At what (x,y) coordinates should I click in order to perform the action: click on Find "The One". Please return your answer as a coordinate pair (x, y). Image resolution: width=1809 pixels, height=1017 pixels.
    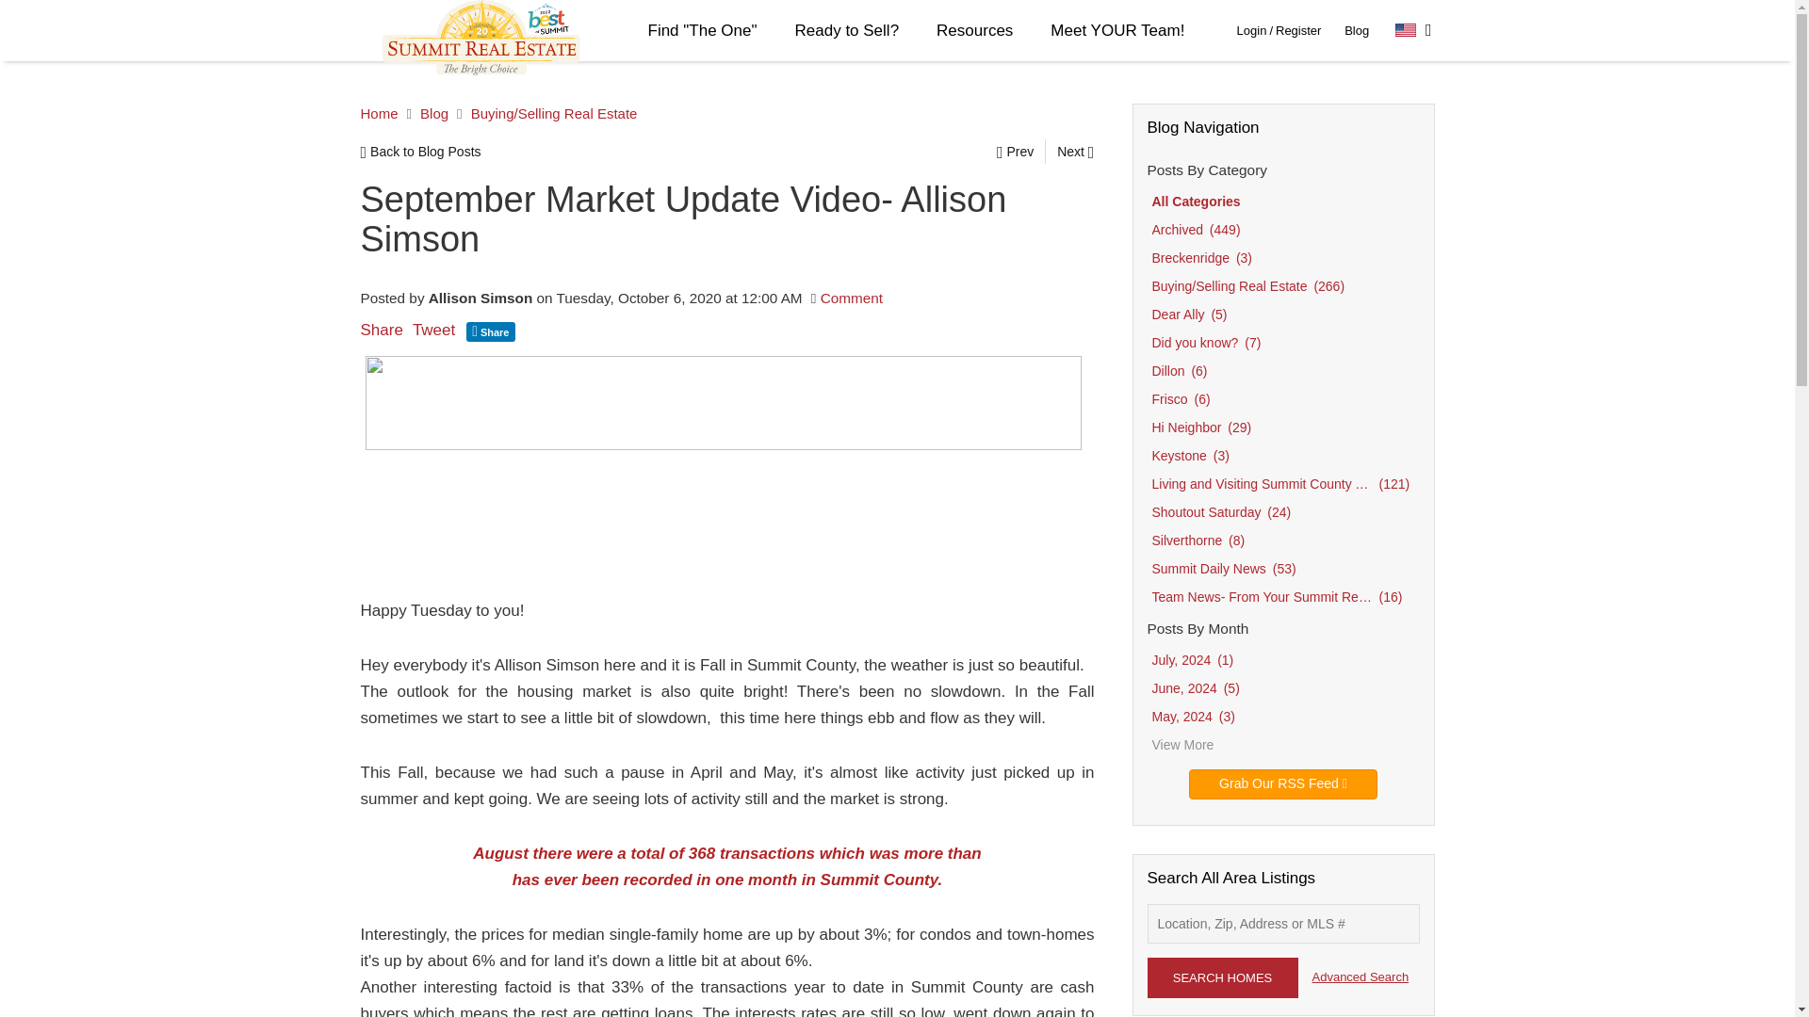
    Looking at the image, I should click on (703, 30).